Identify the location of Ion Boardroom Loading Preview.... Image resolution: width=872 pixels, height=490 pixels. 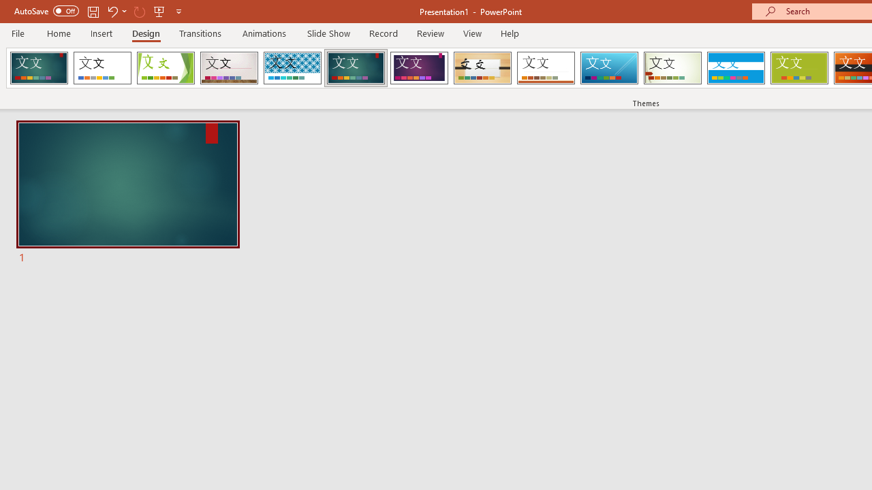
(419, 68).